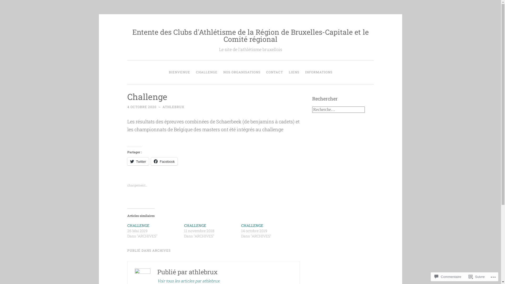  Describe the element at coordinates (242, 72) in the screenshot. I see `NOS ORGANISATIONS` at that location.